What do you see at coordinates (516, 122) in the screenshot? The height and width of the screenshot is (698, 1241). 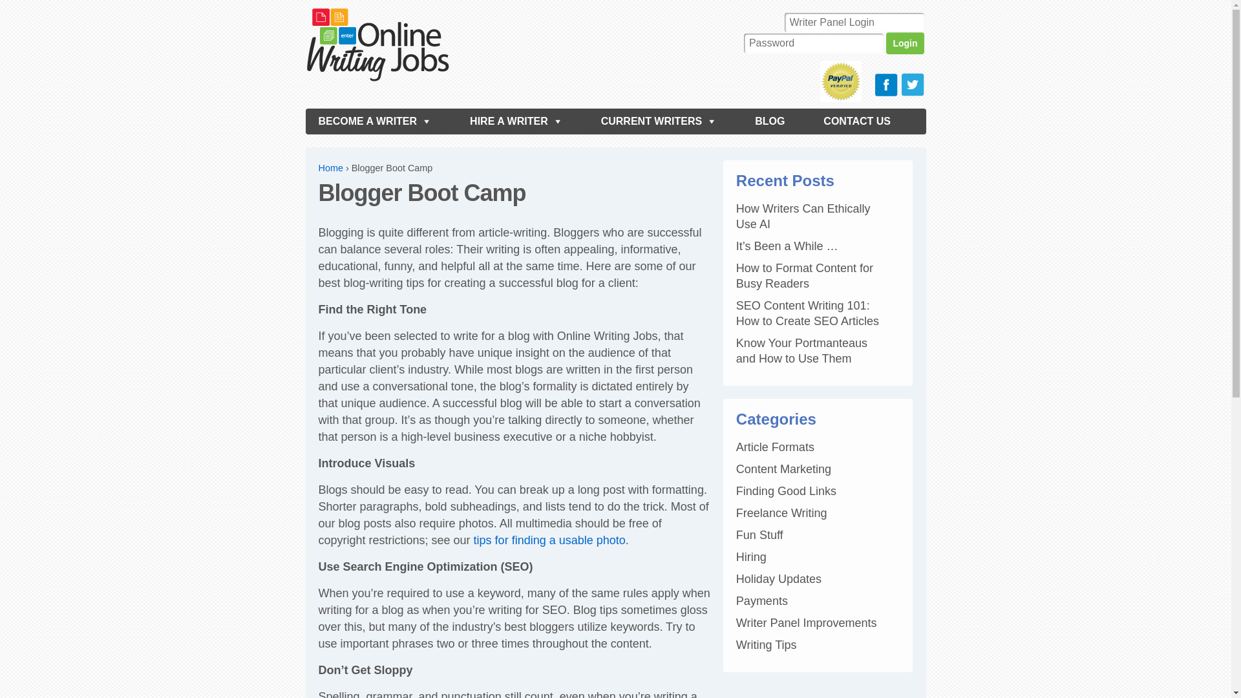 I see `HIRE A WRITER` at bounding box center [516, 122].